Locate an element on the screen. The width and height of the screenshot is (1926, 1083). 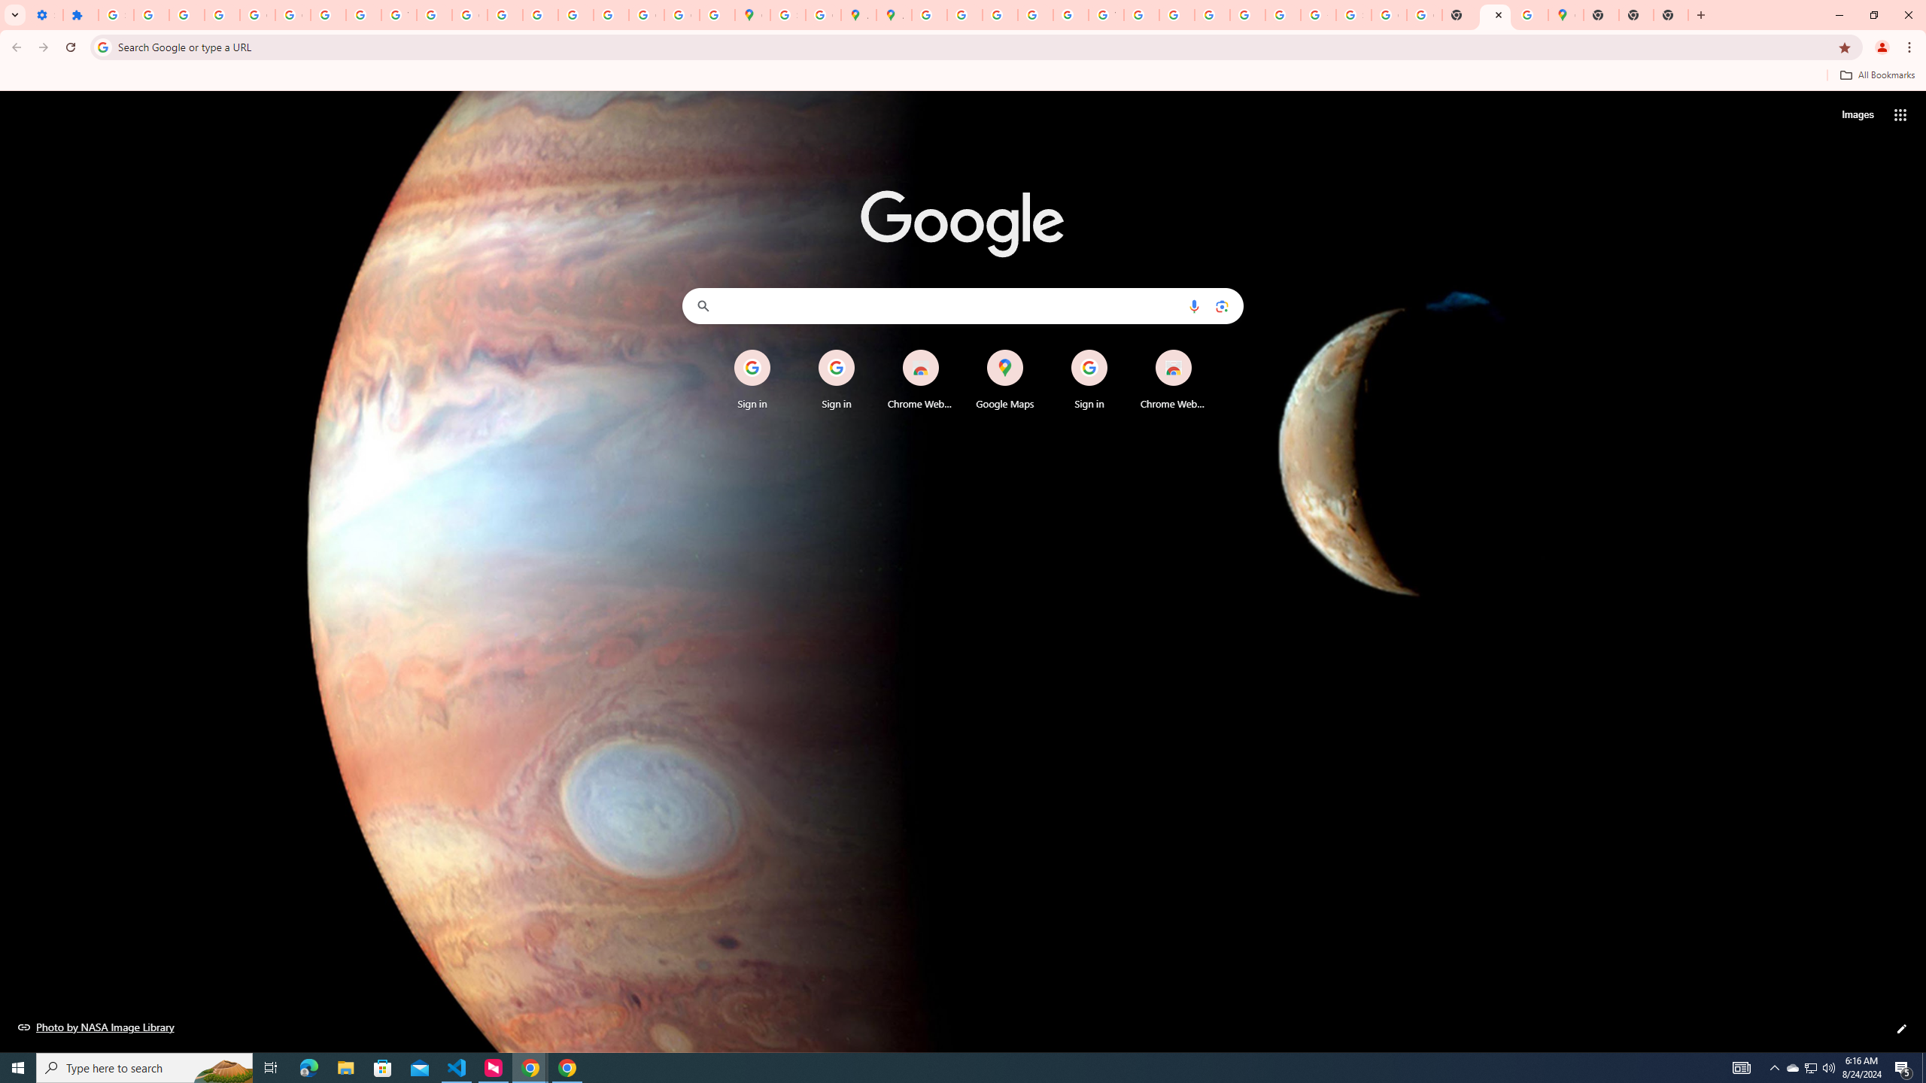
Photo by NASA Image Library is located at coordinates (96, 1027).